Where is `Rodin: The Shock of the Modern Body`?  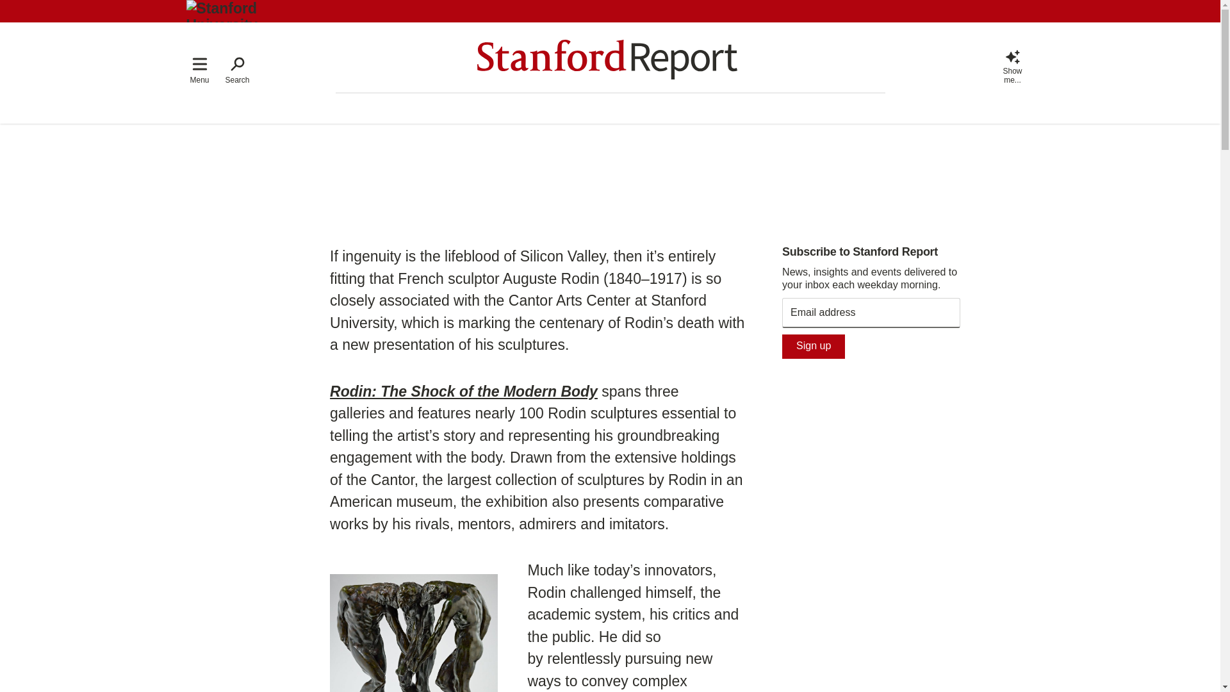 Rodin: The Shock of the Modern Body is located at coordinates (464, 391).